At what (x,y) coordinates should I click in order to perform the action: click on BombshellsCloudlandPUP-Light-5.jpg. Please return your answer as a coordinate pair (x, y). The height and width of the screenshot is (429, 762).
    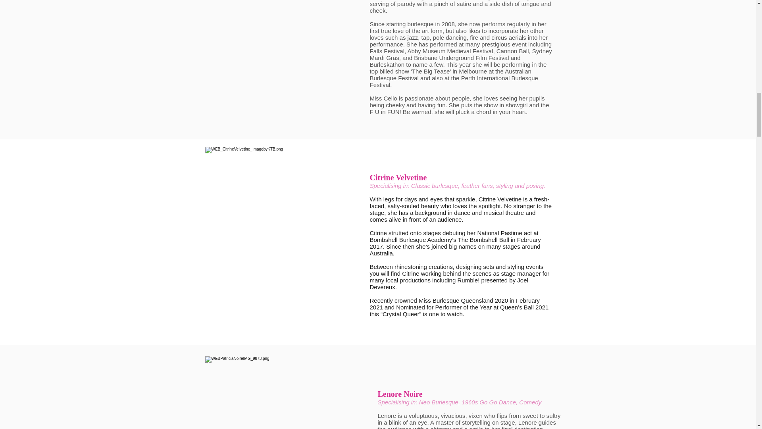
    Looking at the image, I should click on (283, 62).